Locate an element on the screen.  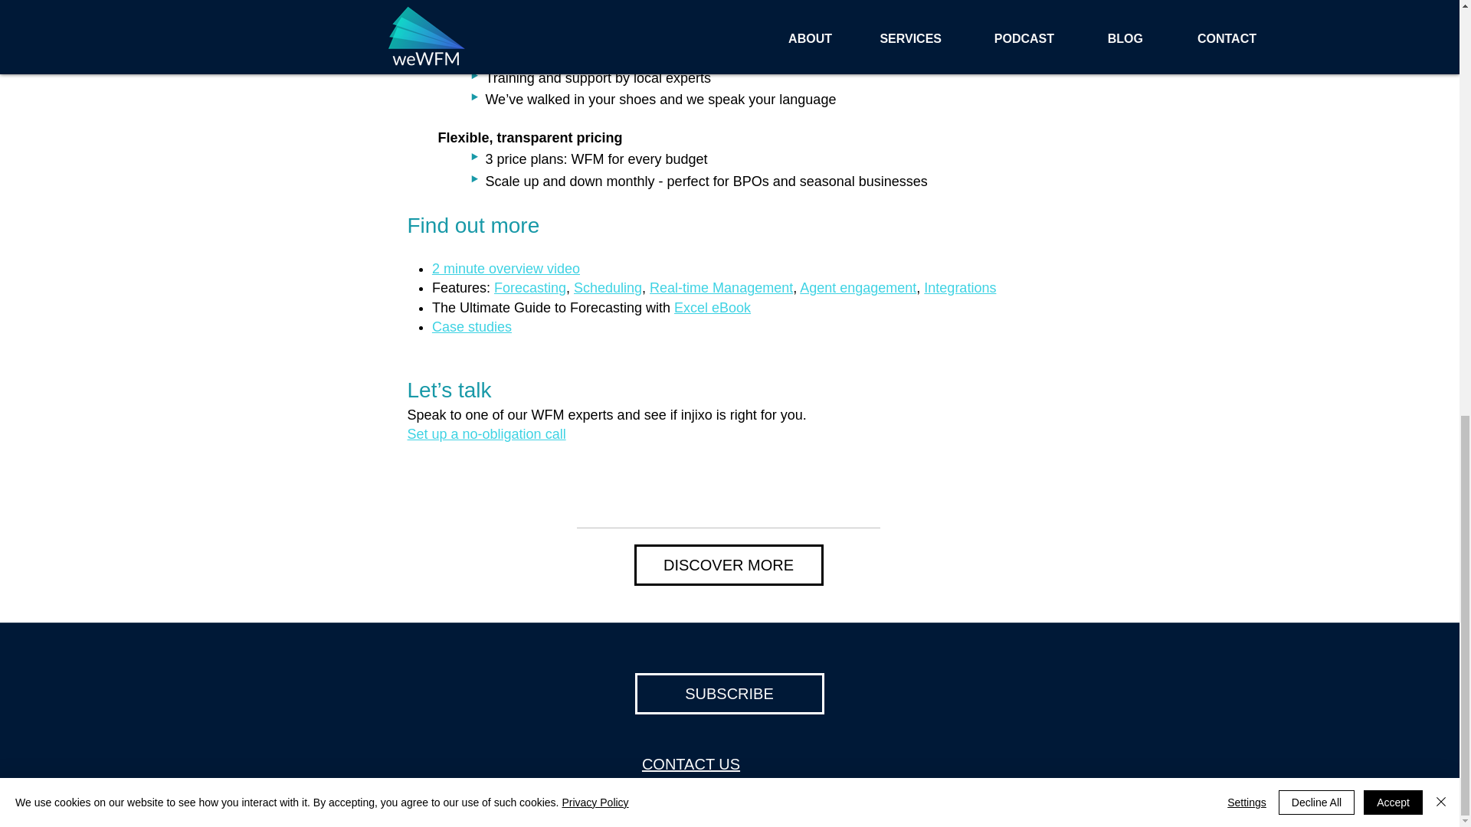
Case studies is located at coordinates (472, 326).